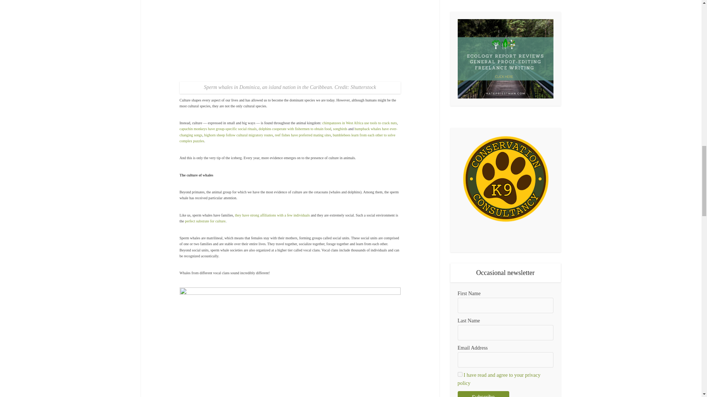  I want to click on humpback whales have ever-changing songs, so click(288, 132).